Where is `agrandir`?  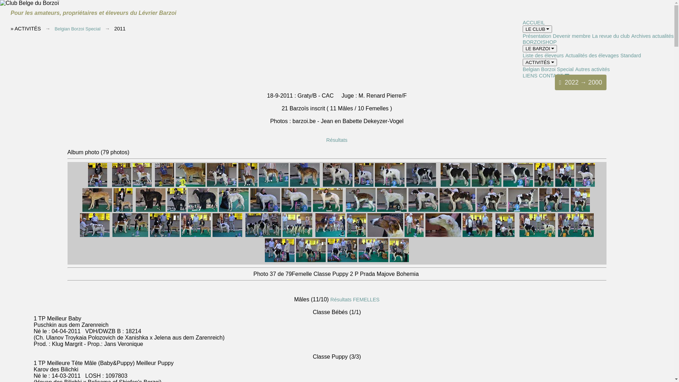
agrandir is located at coordinates (234, 210).